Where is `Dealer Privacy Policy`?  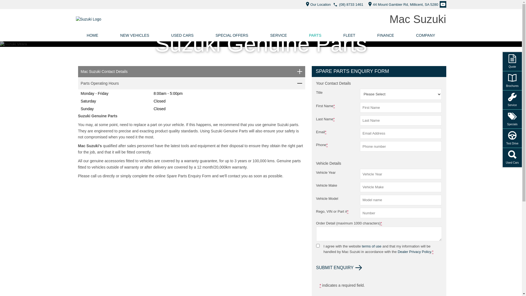 Dealer Privacy Policy is located at coordinates (414, 252).